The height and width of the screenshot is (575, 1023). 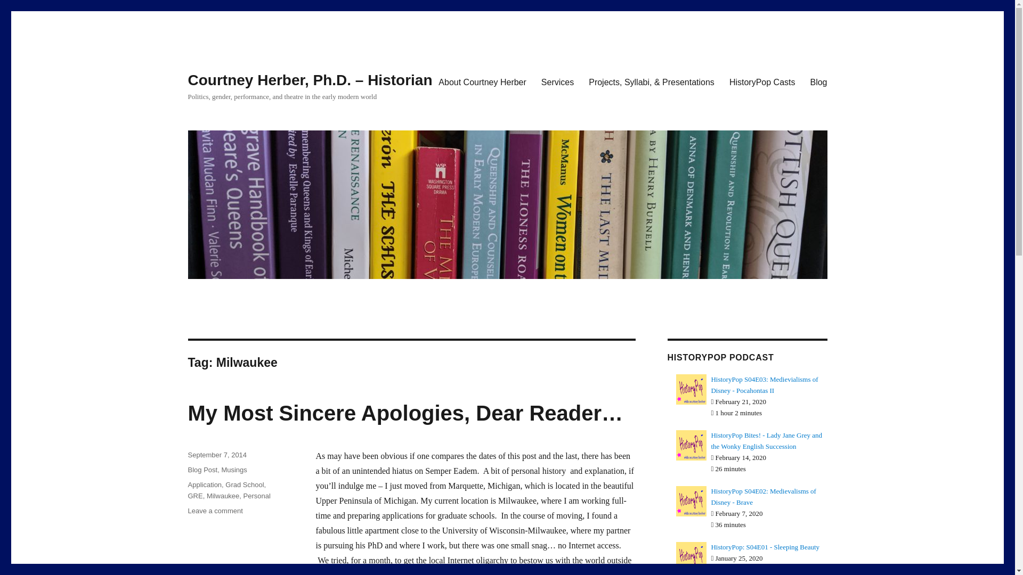 What do you see at coordinates (216, 455) in the screenshot?
I see `September 7, 2014` at bounding box center [216, 455].